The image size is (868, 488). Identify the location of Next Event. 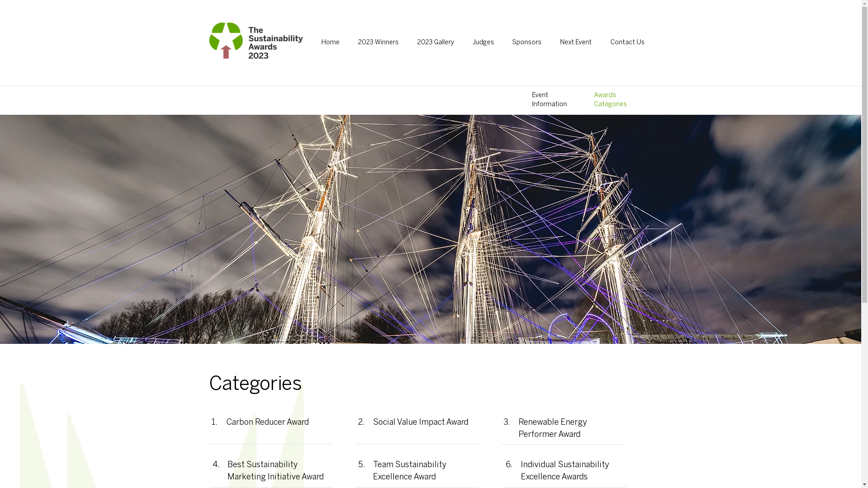
(576, 42).